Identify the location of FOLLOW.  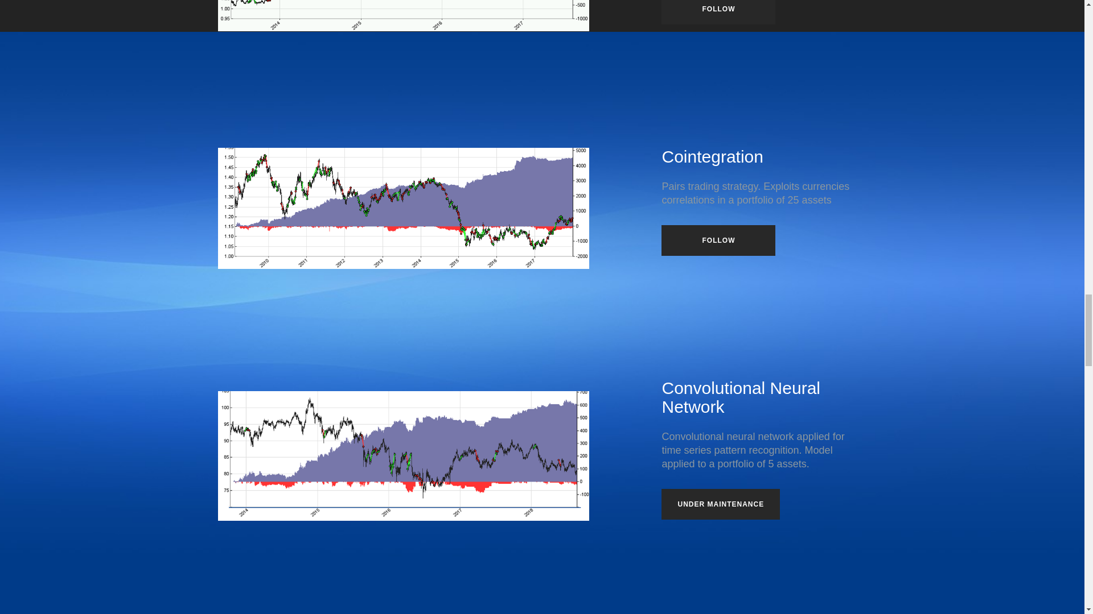
(718, 240).